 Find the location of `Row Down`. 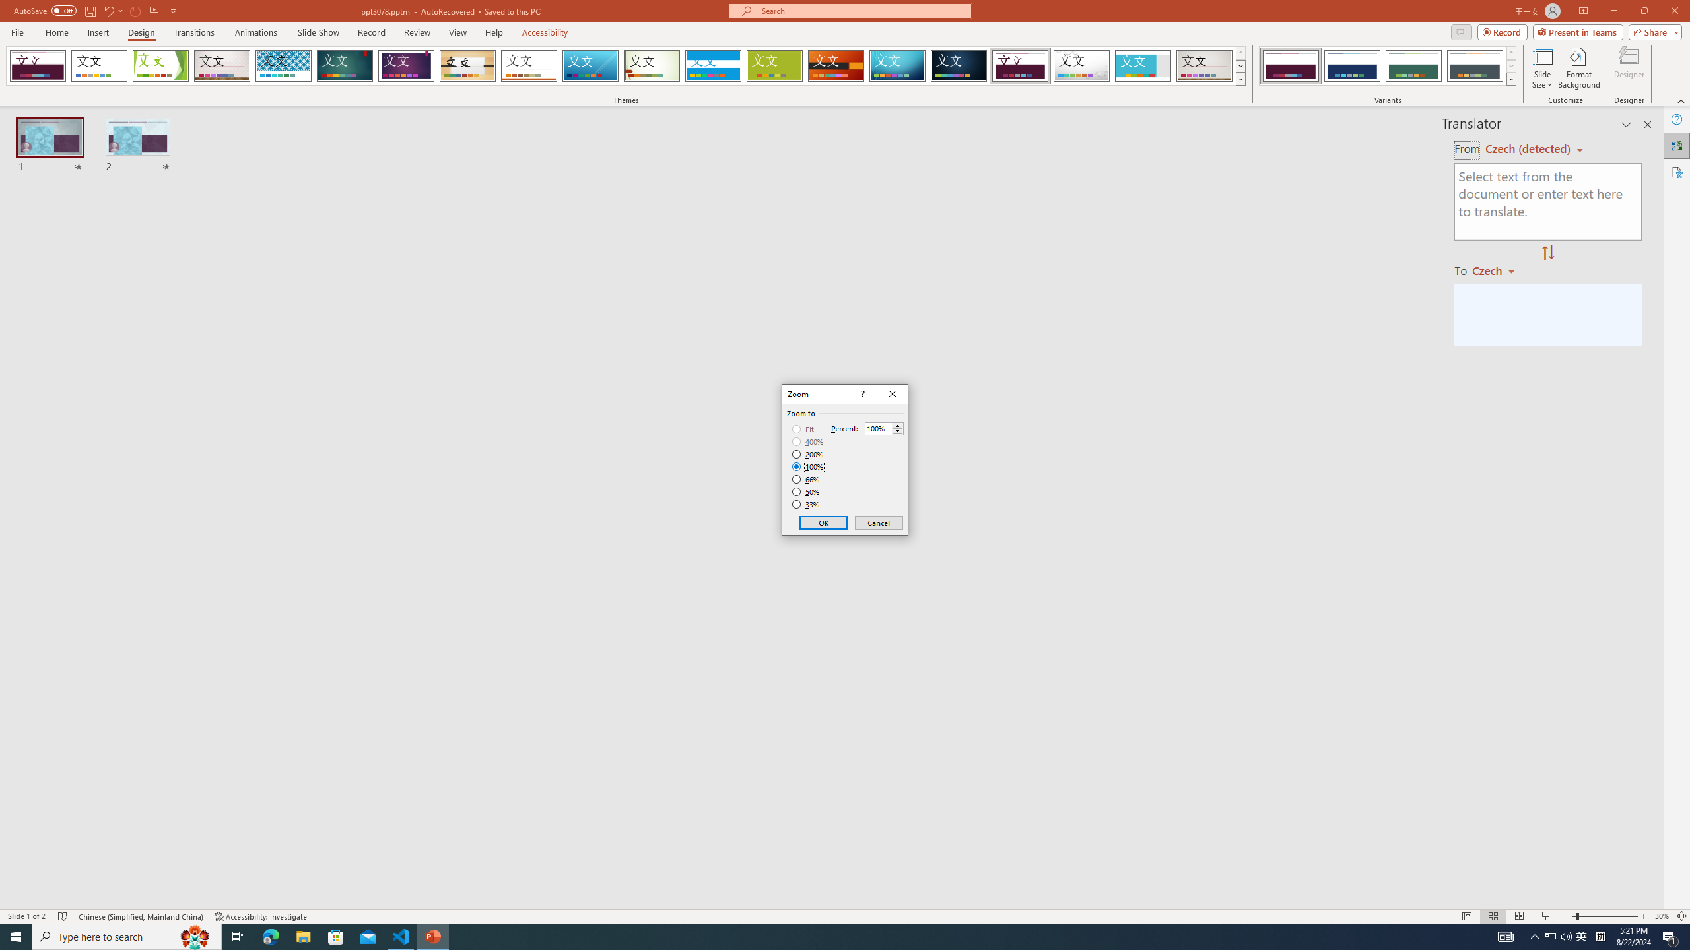

Row Down is located at coordinates (1510, 66).